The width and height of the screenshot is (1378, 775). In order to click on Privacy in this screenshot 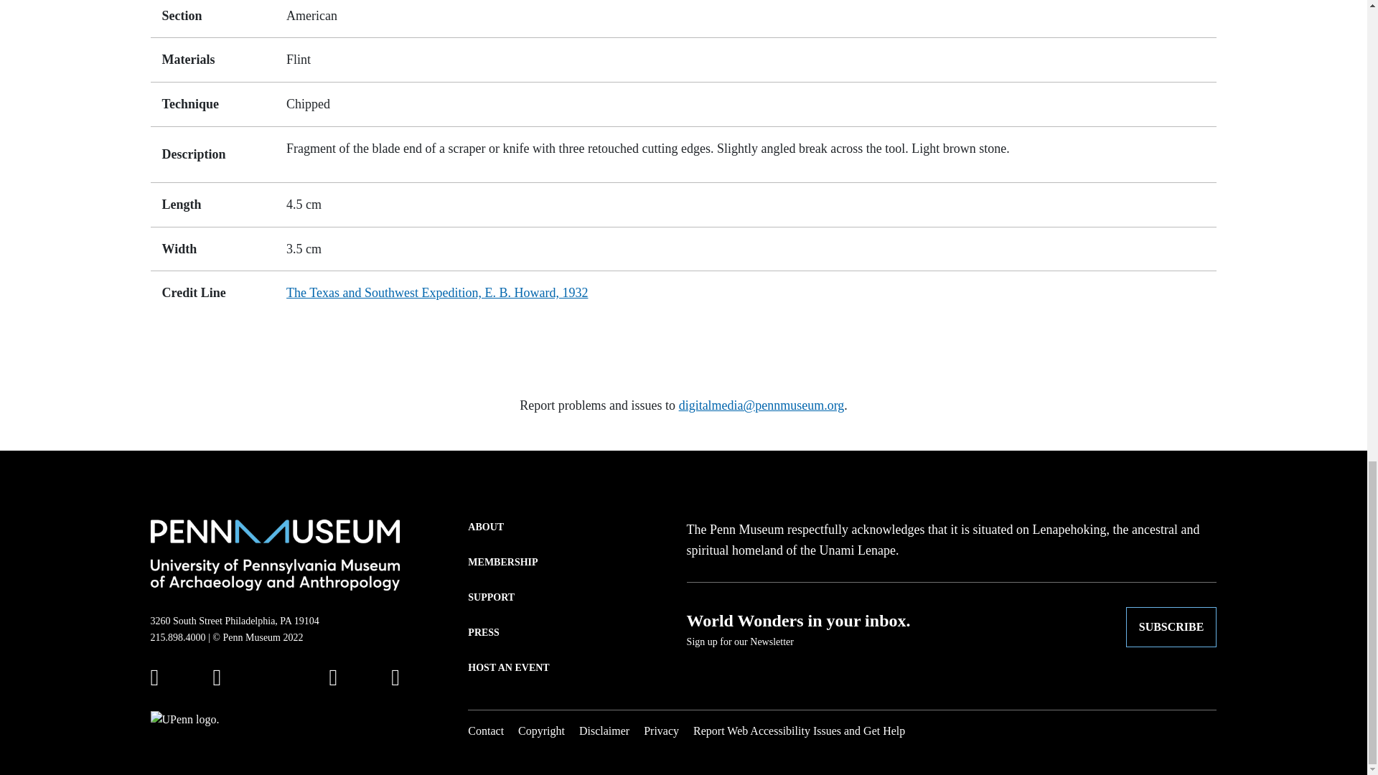, I will do `click(661, 731)`.